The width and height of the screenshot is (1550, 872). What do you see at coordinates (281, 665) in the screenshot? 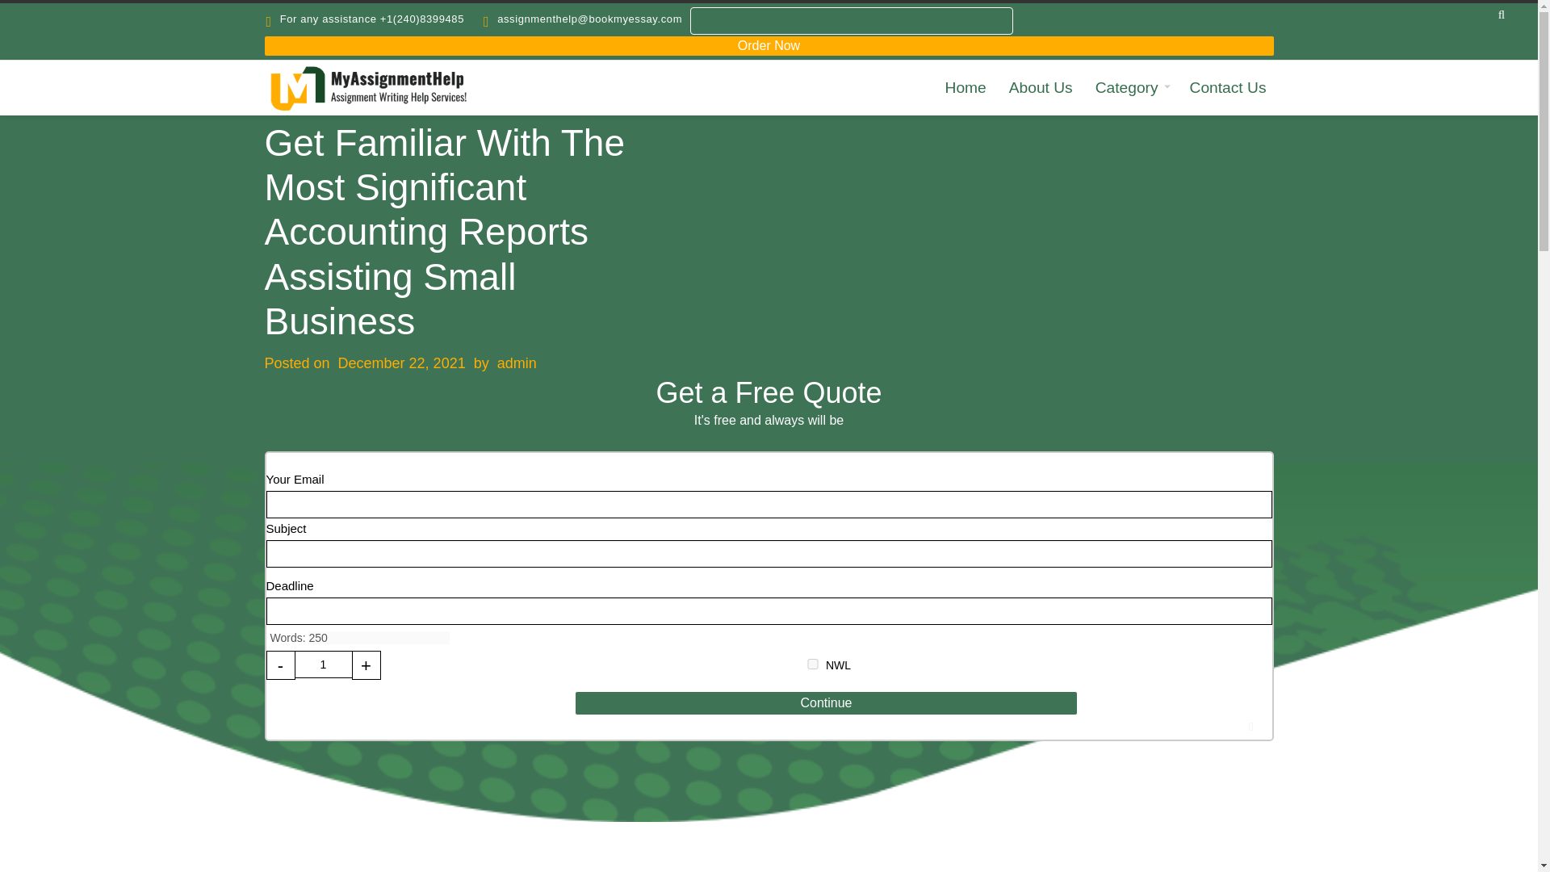
I see `-` at bounding box center [281, 665].